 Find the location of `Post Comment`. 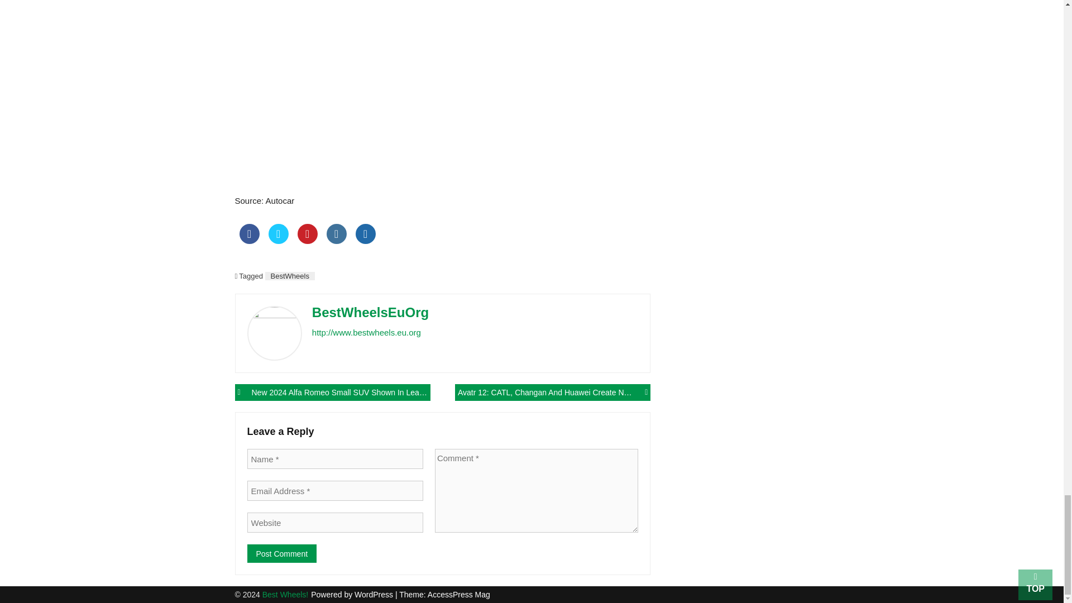

Post Comment is located at coordinates (281, 553).